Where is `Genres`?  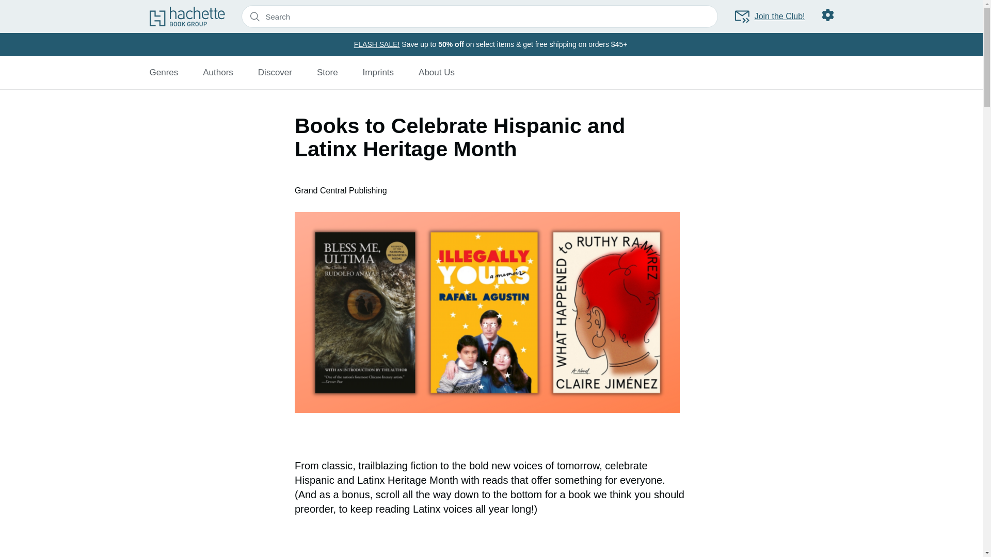 Genres is located at coordinates (164, 72).